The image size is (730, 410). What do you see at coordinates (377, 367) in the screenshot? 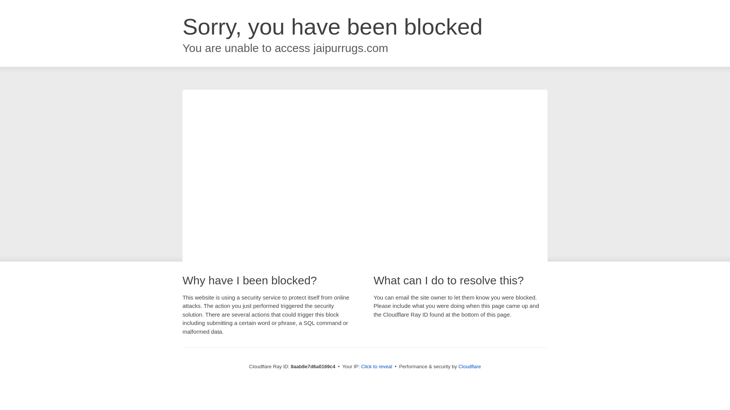
I see `Click to reveal` at bounding box center [377, 367].